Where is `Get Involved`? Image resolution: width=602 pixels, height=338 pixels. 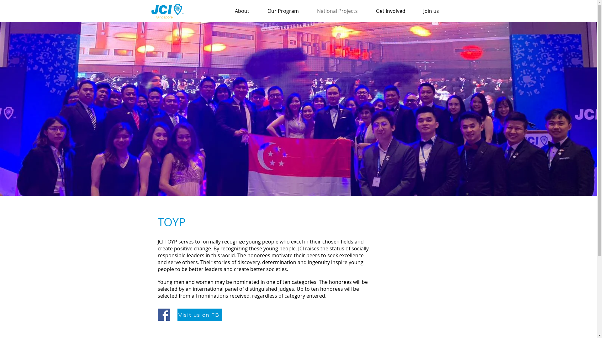 Get Involved is located at coordinates (395, 11).